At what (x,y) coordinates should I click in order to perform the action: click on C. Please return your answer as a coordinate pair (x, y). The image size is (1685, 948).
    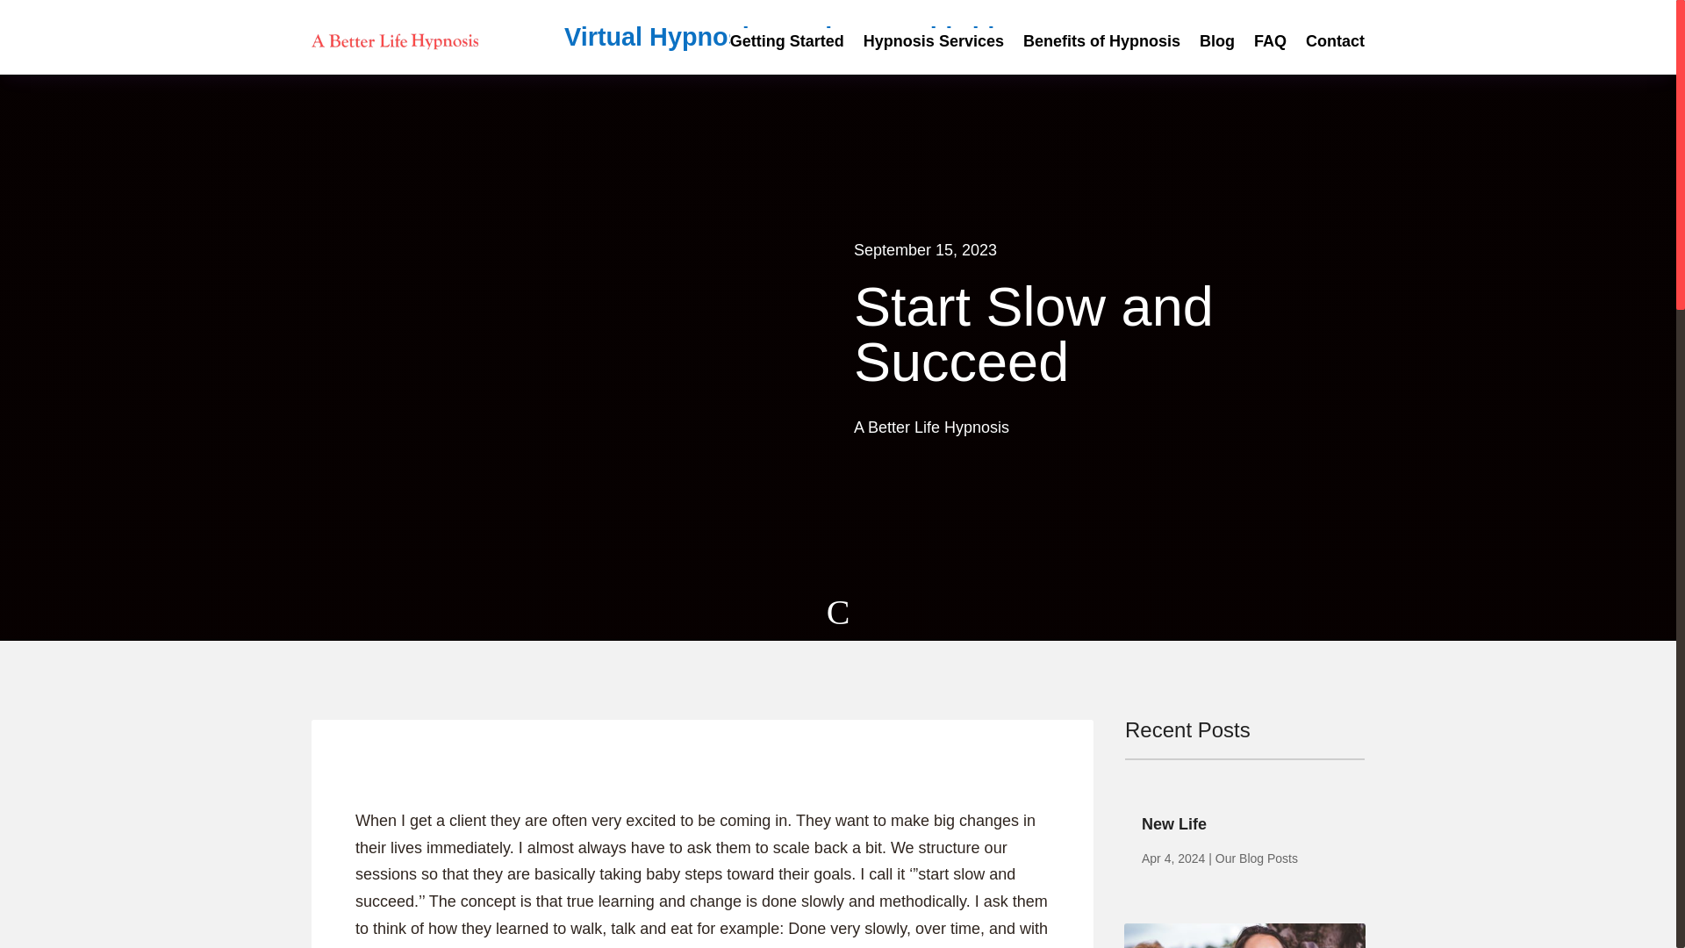
    Looking at the image, I should click on (839, 618).